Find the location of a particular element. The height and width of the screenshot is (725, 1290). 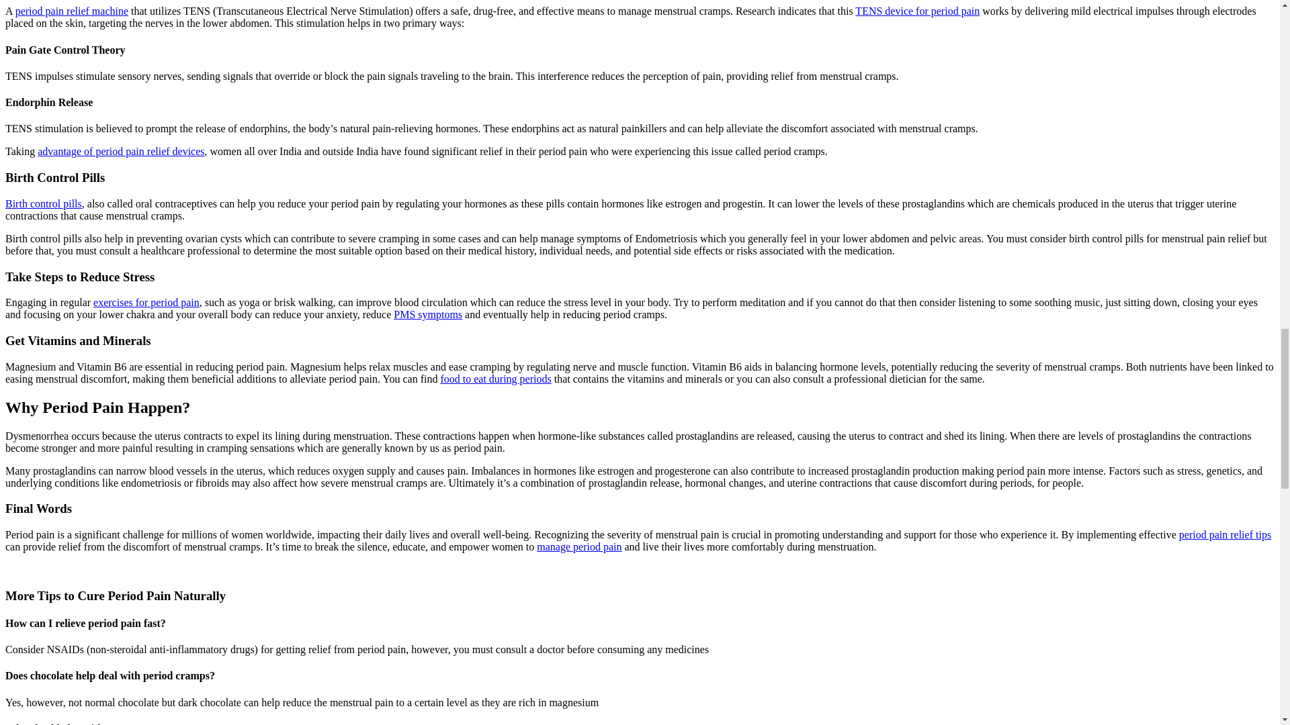

PMS symptoms is located at coordinates (427, 314).